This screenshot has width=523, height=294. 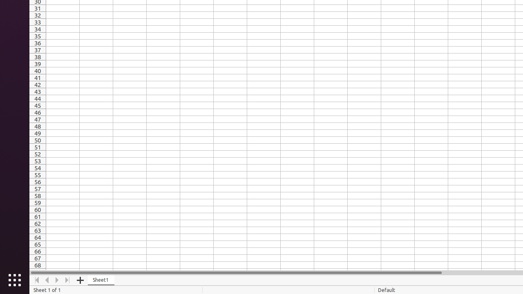 I want to click on Move To Home, so click(x=37, y=280).